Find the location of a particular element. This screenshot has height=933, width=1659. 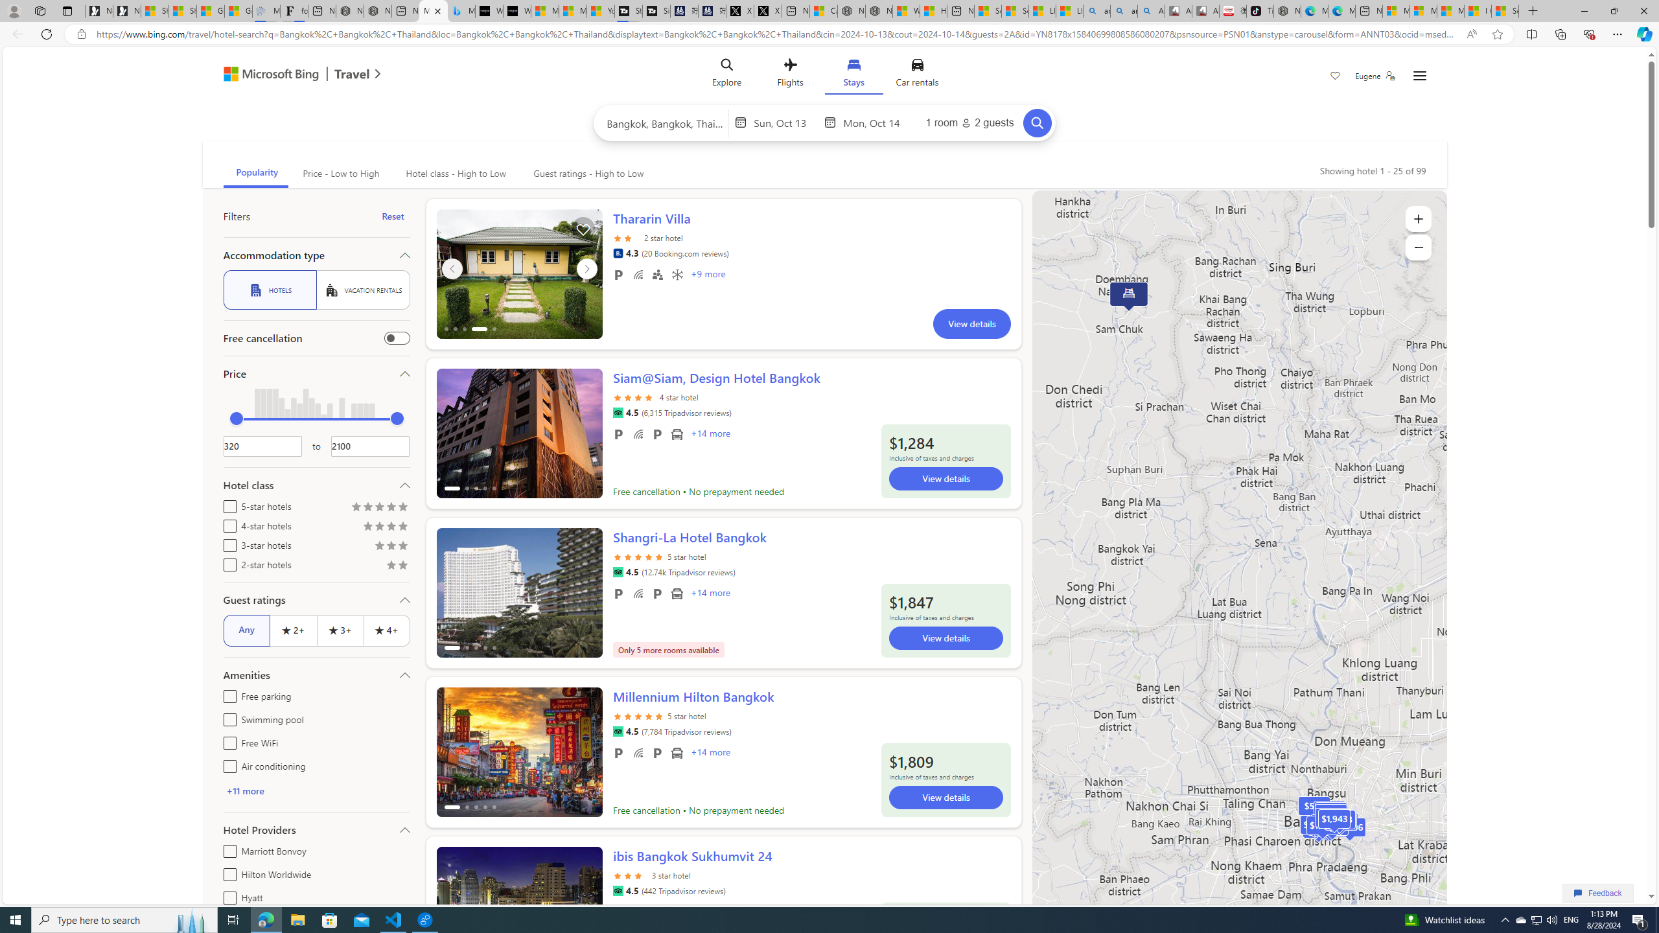

I Gained 20 Pounds of Muscle in 30 Days! | Watch is located at coordinates (1478, 11).